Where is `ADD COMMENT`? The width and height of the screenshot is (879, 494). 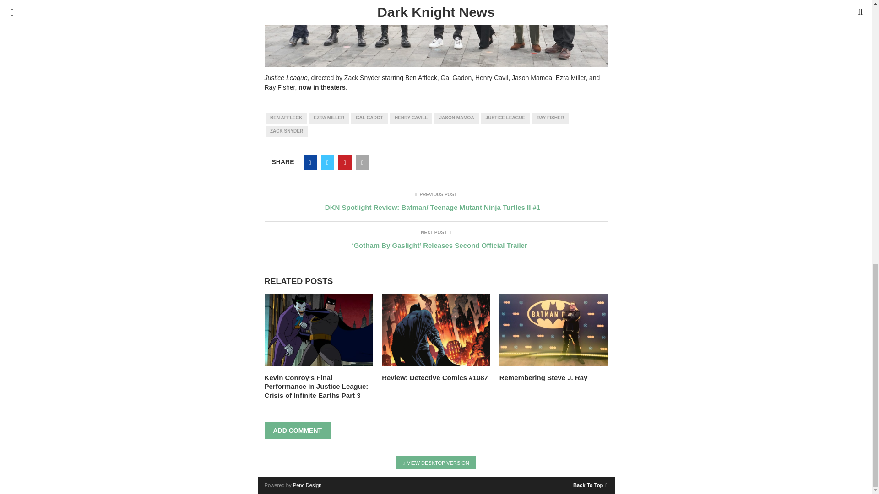 ADD COMMENT is located at coordinates (298, 430).